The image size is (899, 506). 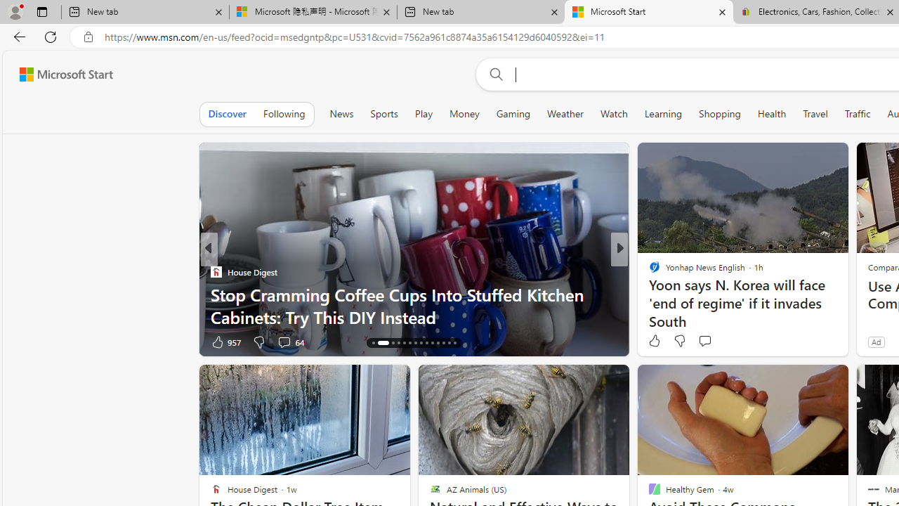 What do you see at coordinates (648, 271) in the screenshot?
I see `Reuters` at bounding box center [648, 271].